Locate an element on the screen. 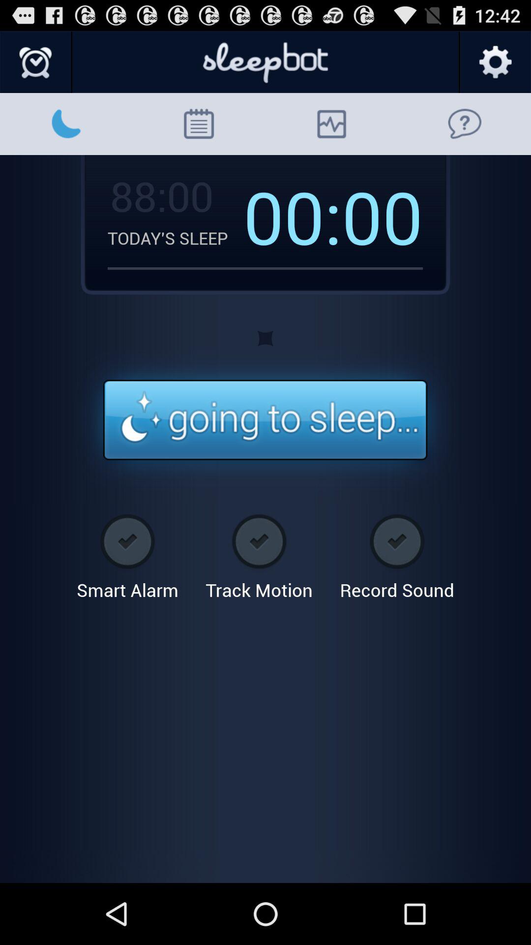 The width and height of the screenshot is (531, 945). scroll until the record sound app is located at coordinates (397, 553).